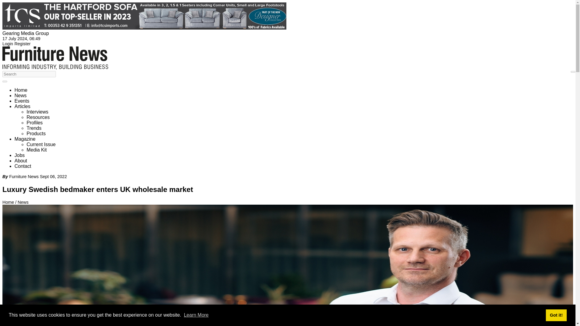  I want to click on Media Kit, so click(37, 150).